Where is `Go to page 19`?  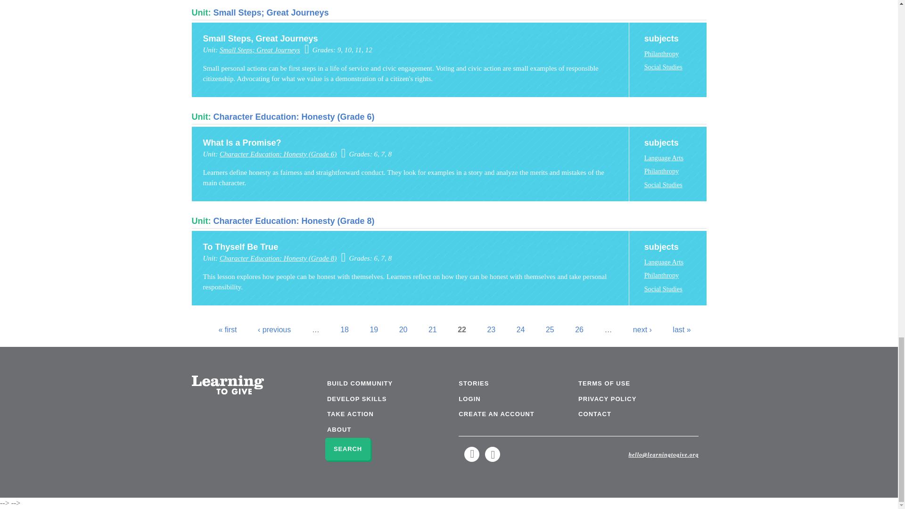 Go to page 19 is located at coordinates (373, 330).